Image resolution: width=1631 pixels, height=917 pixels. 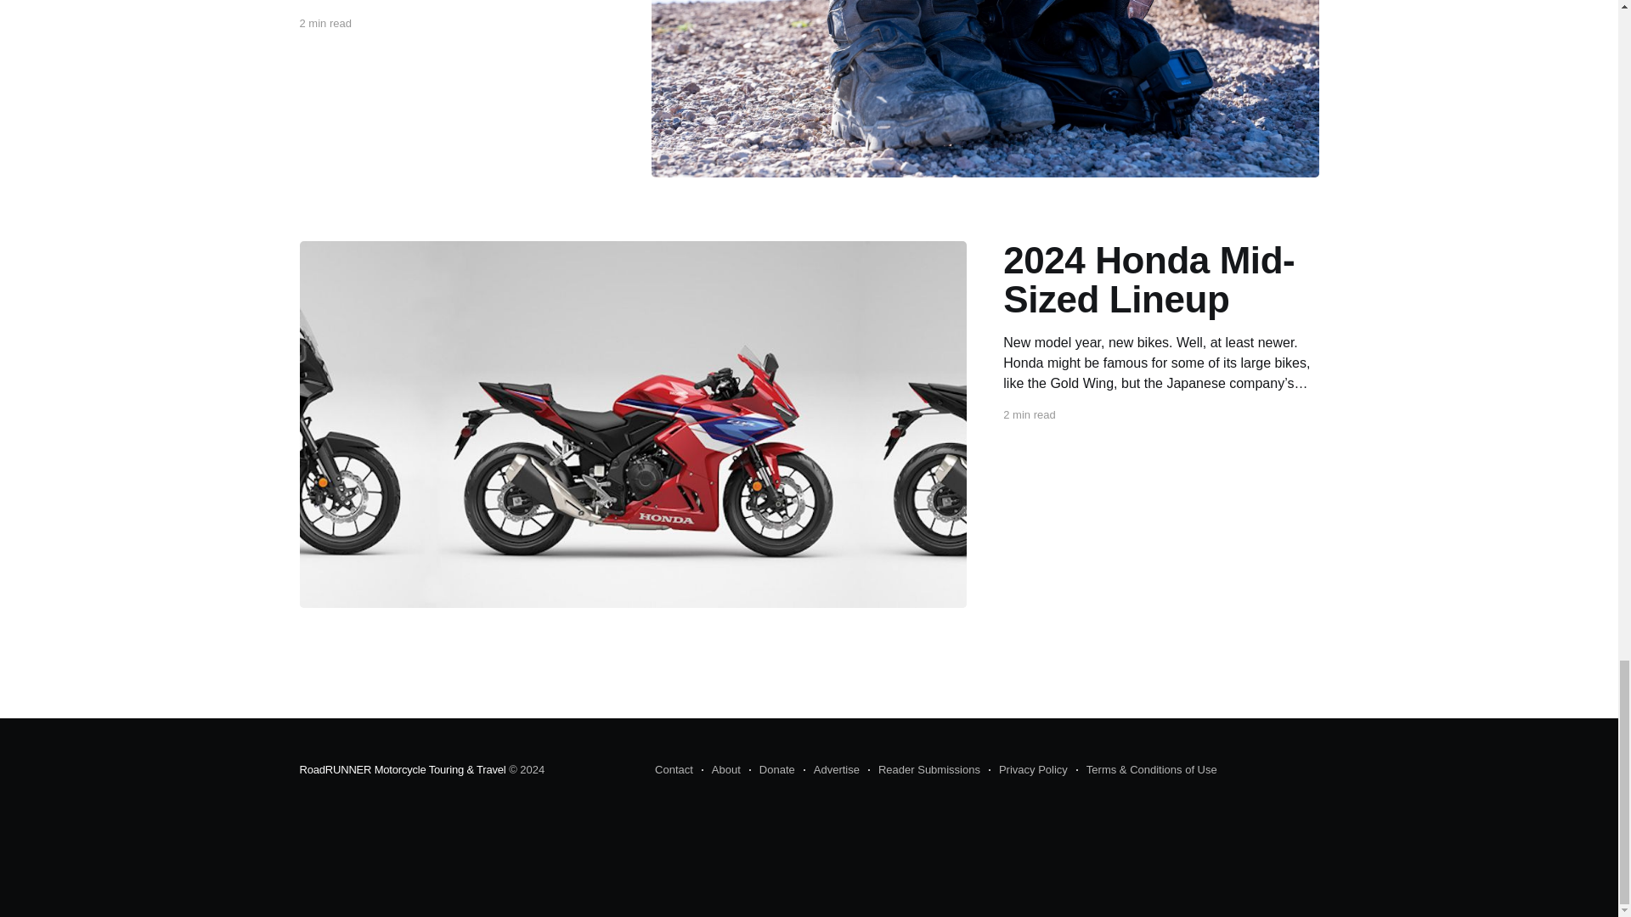 I want to click on Privacy Policy, so click(x=1028, y=770).